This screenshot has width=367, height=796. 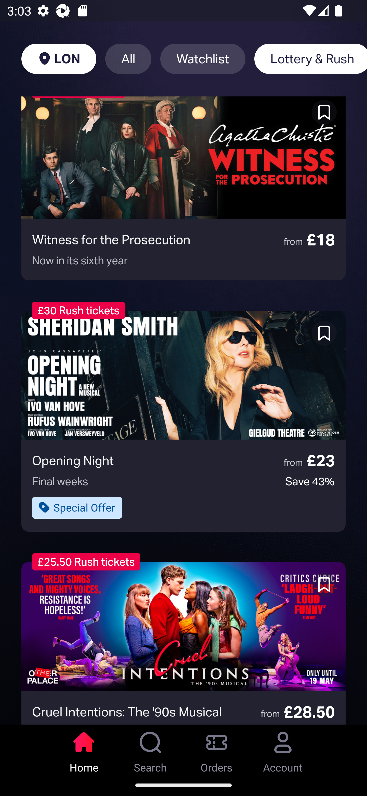 What do you see at coordinates (59, 59) in the screenshot?
I see `LON` at bounding box center [59, 59].